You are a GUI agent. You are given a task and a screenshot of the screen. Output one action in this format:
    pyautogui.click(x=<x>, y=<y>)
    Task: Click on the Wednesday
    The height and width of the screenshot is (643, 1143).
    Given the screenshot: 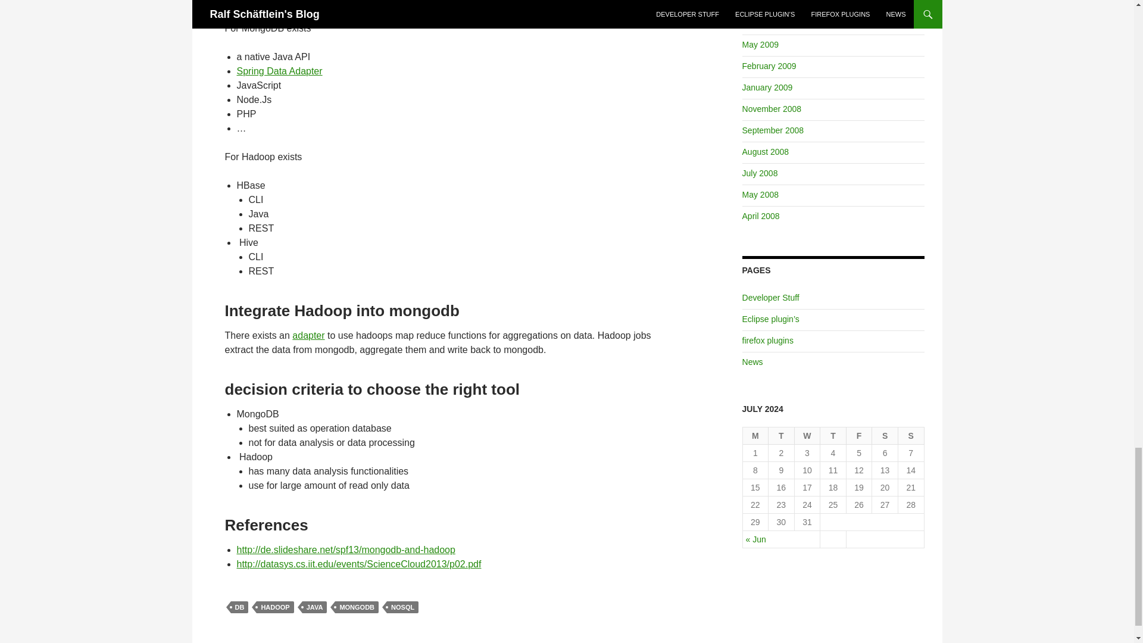 What is the action you would take?
    pyautogui.click(x=807, y=436)
    